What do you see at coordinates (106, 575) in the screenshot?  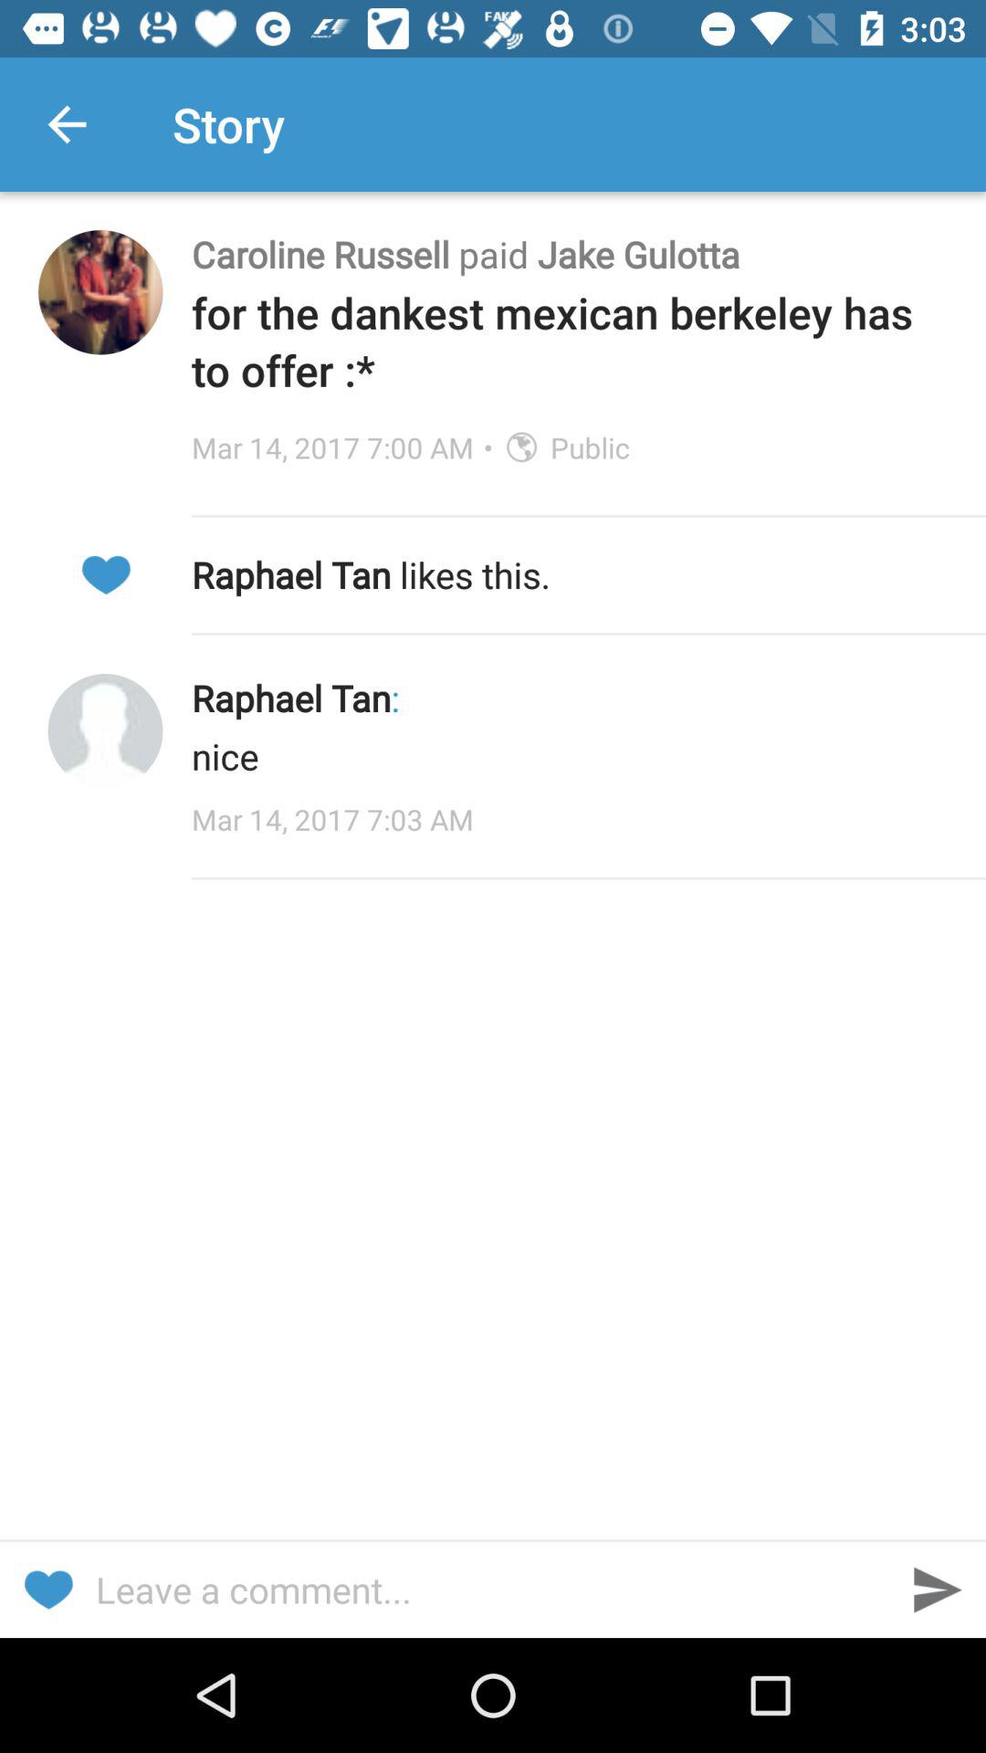 I see `click like option` at bounding box center [106, 575].